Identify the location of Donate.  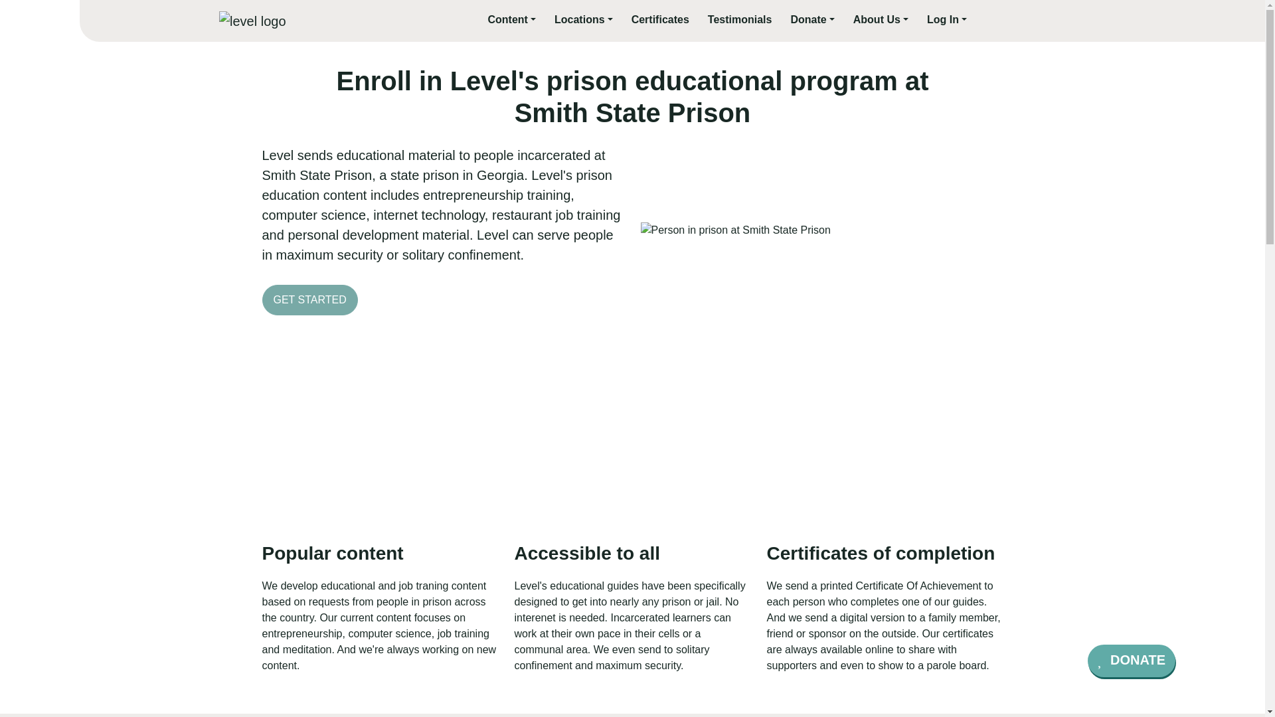
(811, 20).